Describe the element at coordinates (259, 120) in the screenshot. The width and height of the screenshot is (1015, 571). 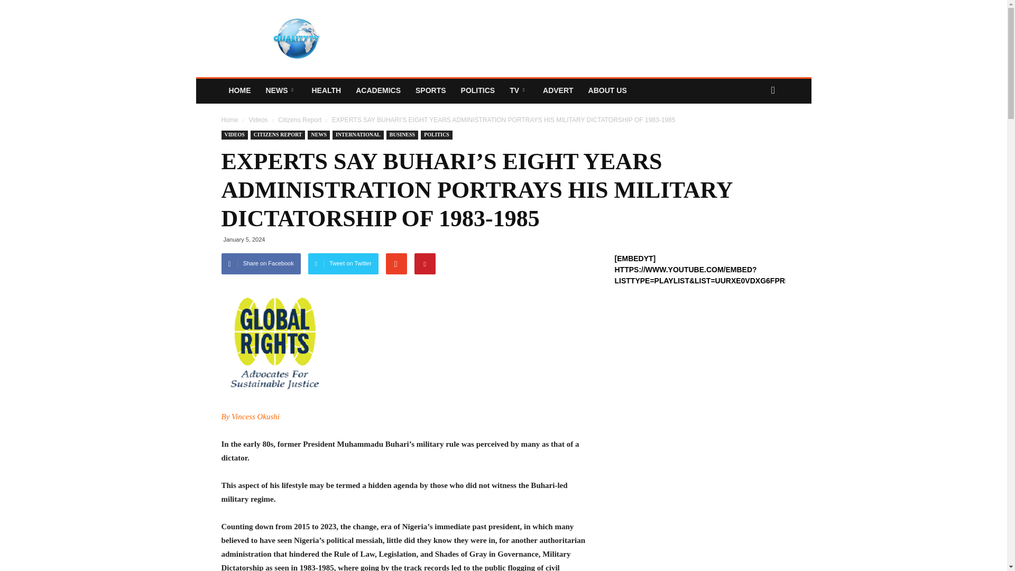
I see `View all posts in Videos` at that location.